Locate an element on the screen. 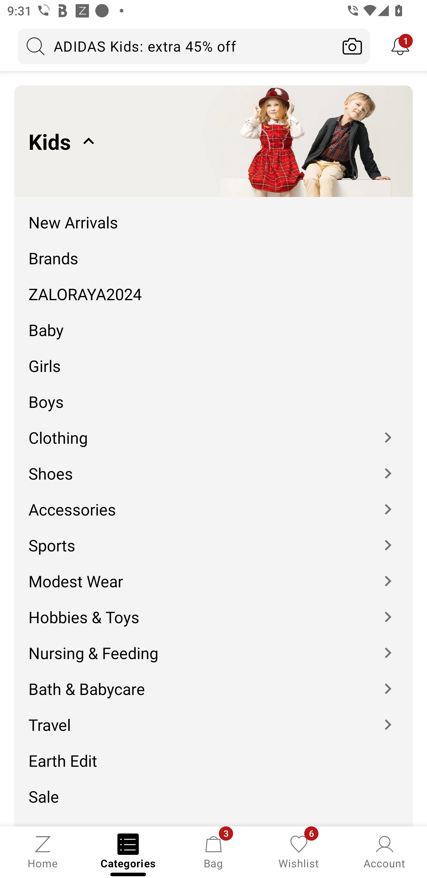 Image resolution: width=427 pixels, height=878 pixels. Sports is located at coordinates (213, 537).